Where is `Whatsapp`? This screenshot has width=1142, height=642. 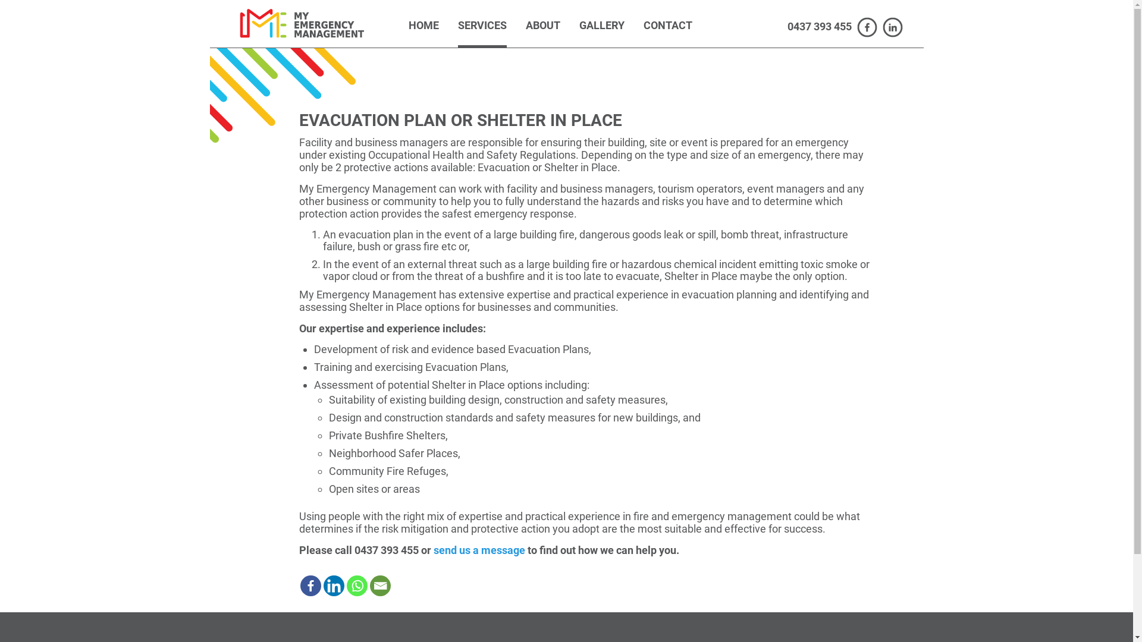
Whatsapp is located at coordinates (357, 586).